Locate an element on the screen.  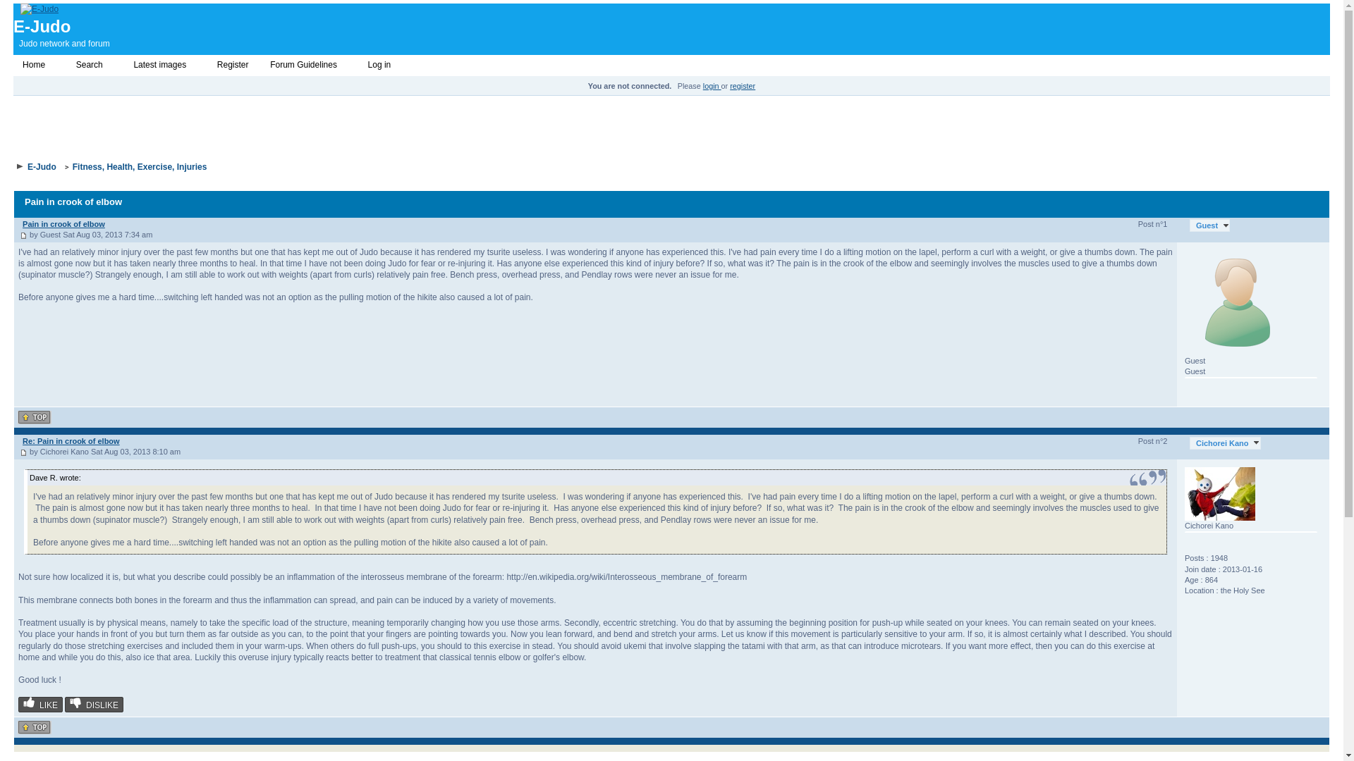
Forum Guidelines is located at coordinates (307, 65).